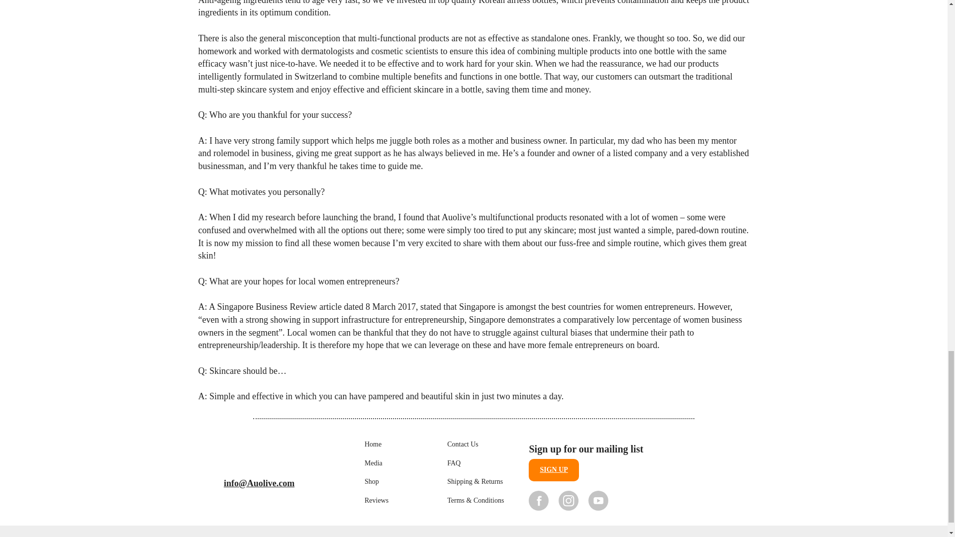 Image resolution: width=955 pixels, height=537 pixels. Describe the element at coordinates (372, 482) in the screenshot. I see `Shop` at that location.